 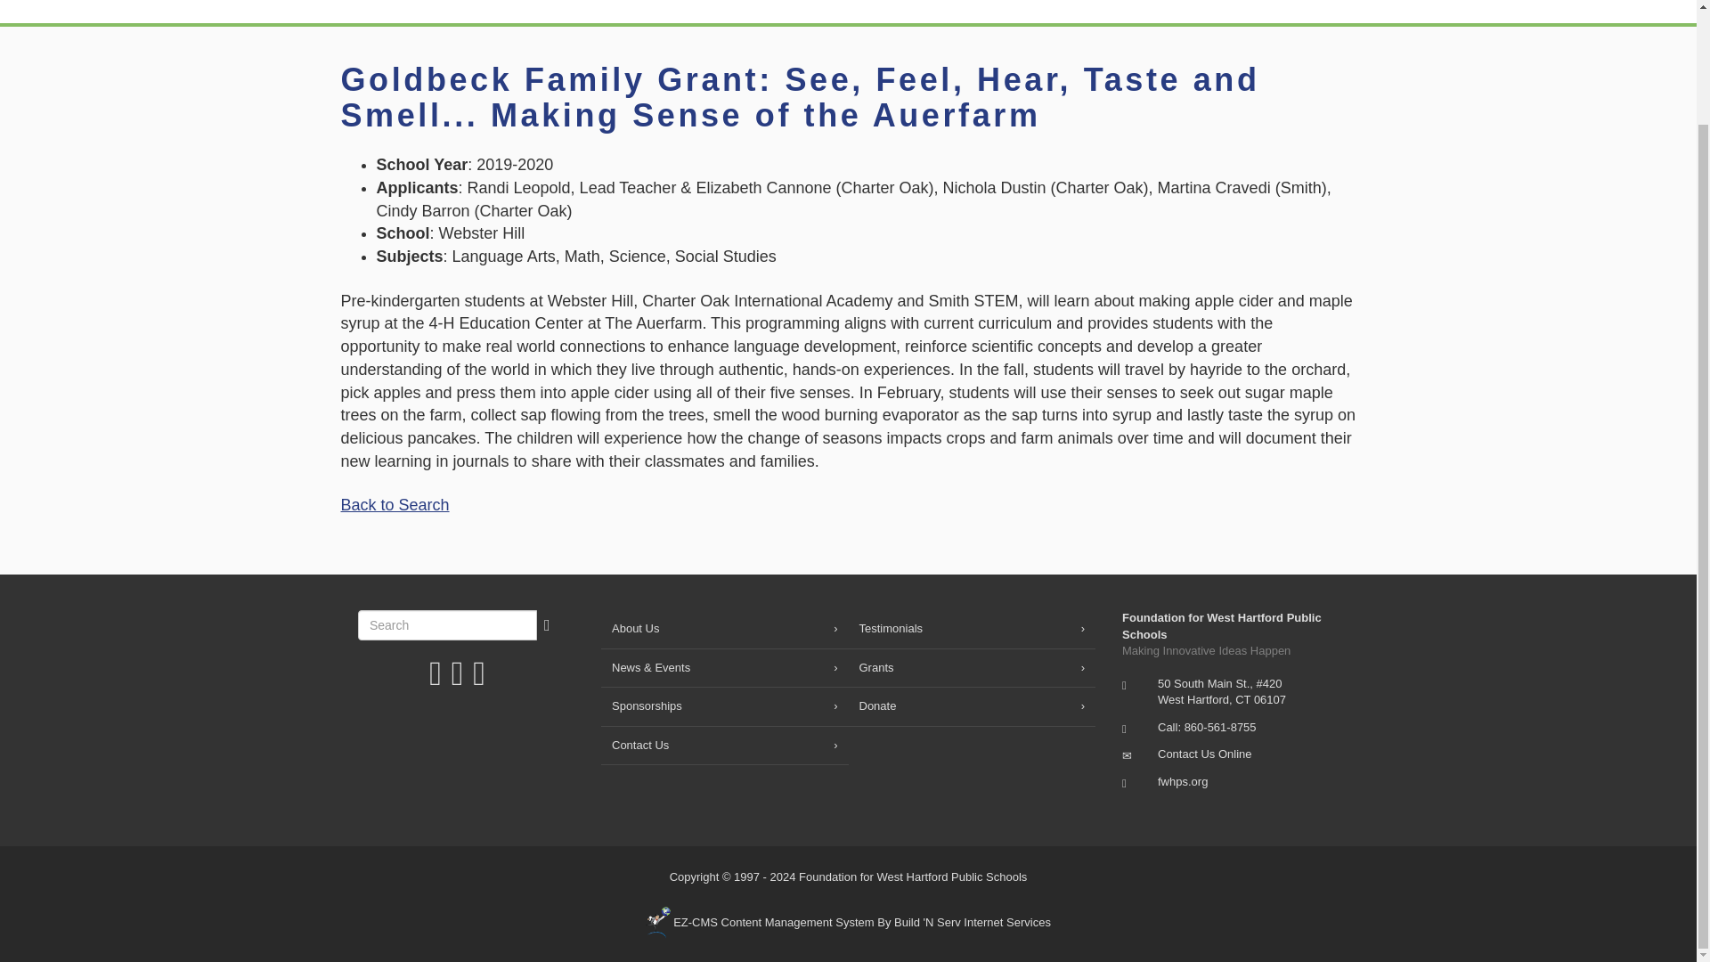 What do you see at coordinates (725, 629) in the screenshot?
I see `About Us` at bounding box center [725, 629].